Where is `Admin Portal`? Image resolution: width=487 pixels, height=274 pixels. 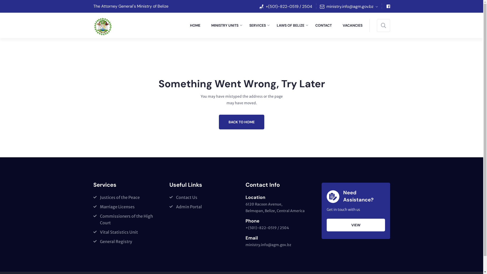
Admin Portal is located at coordinates (186, 207).